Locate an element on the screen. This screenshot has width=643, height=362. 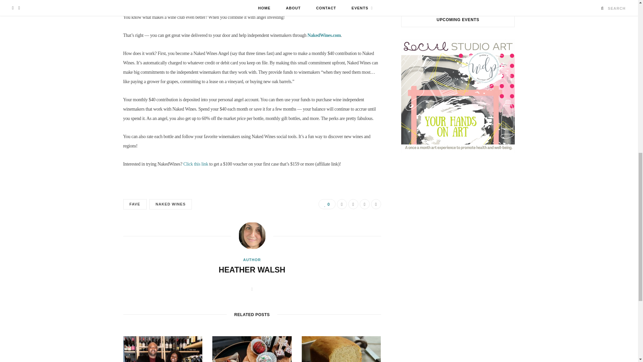
Merry Cocktails from Off the Rox is located at coordinates (163, 349).